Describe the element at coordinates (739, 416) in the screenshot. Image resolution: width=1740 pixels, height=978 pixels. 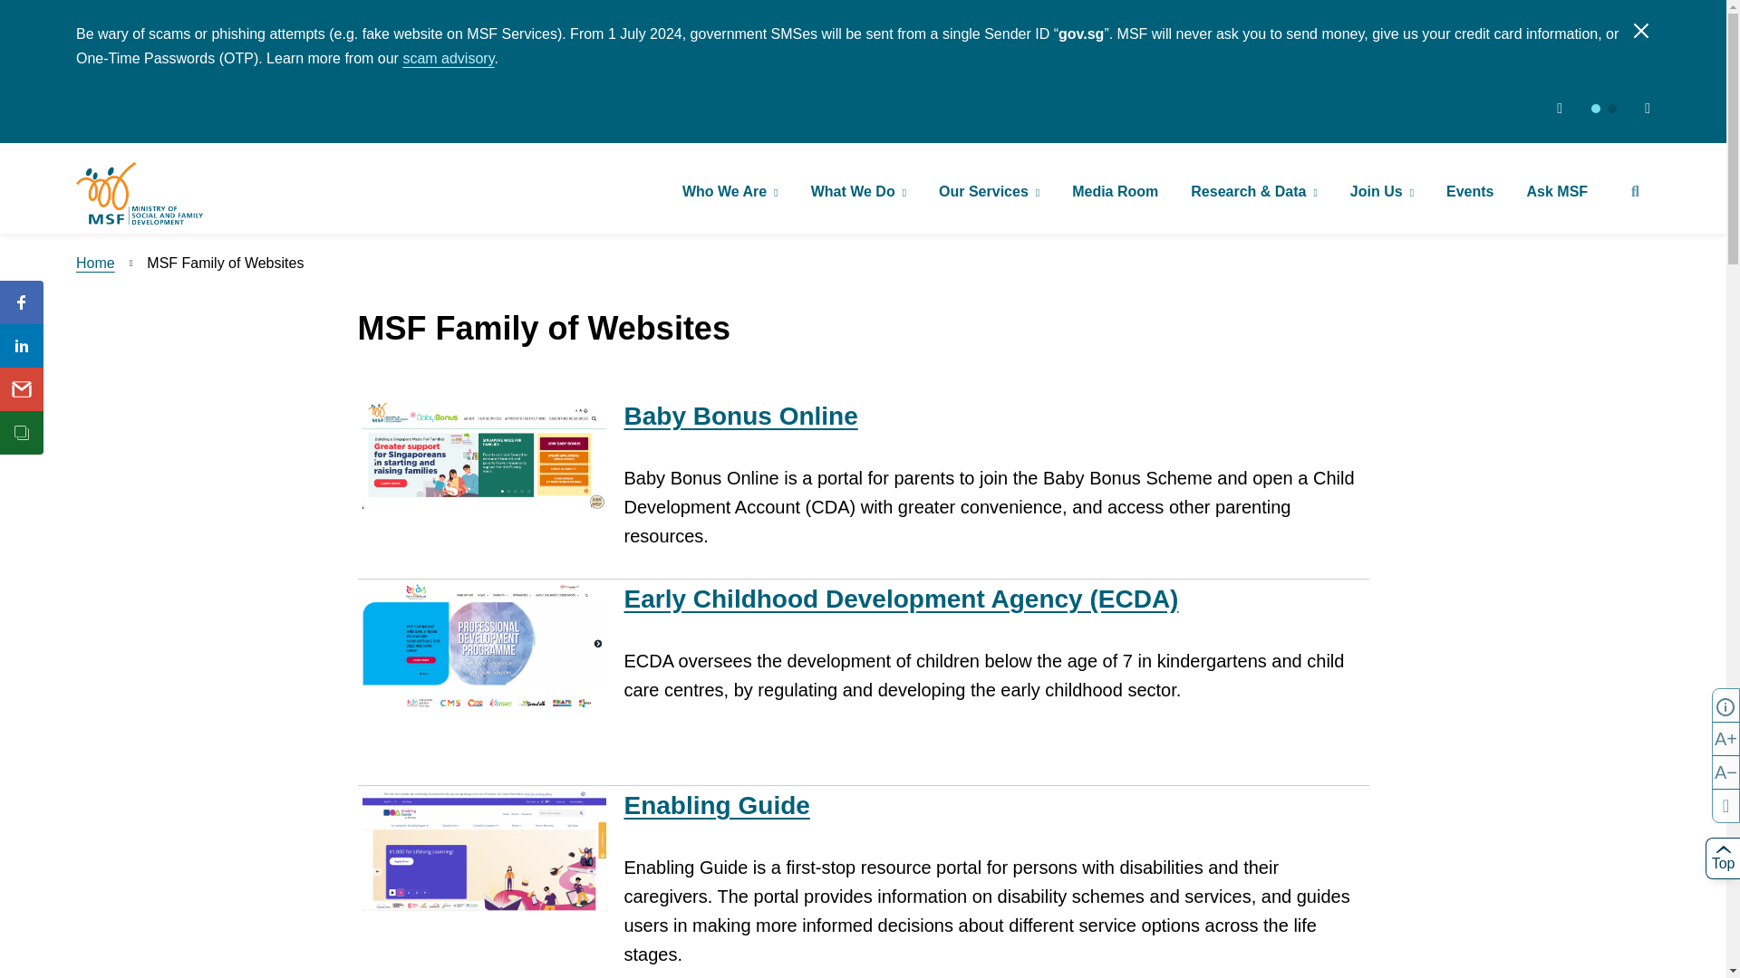
I see `Baby Bonus Website` at that location.